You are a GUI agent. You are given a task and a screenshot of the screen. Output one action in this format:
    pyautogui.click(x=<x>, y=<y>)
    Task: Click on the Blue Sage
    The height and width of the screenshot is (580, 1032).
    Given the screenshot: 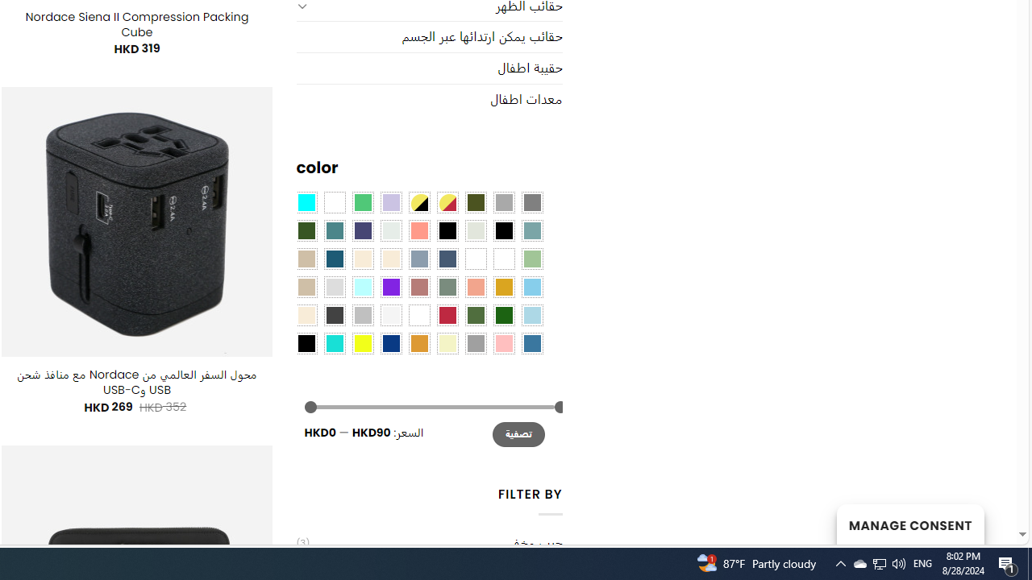 What is the action you would take?
    pyautogui.click(x=532, y=230)
    